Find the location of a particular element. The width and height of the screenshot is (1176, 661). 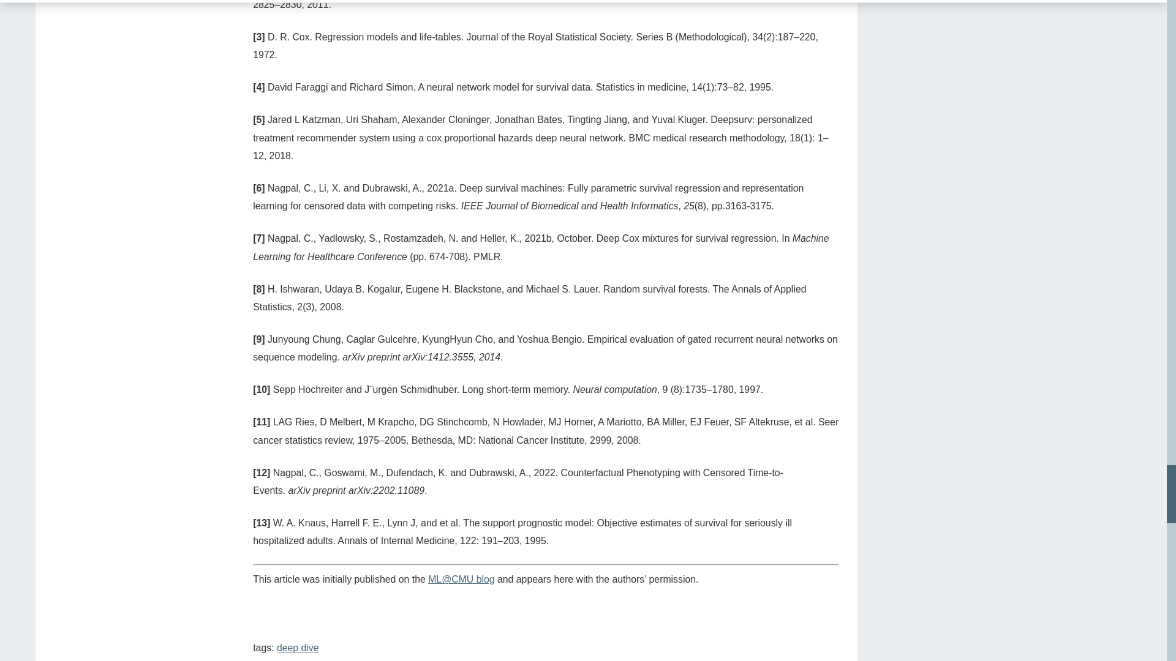

deep dive is located at coordinates (298, 648).